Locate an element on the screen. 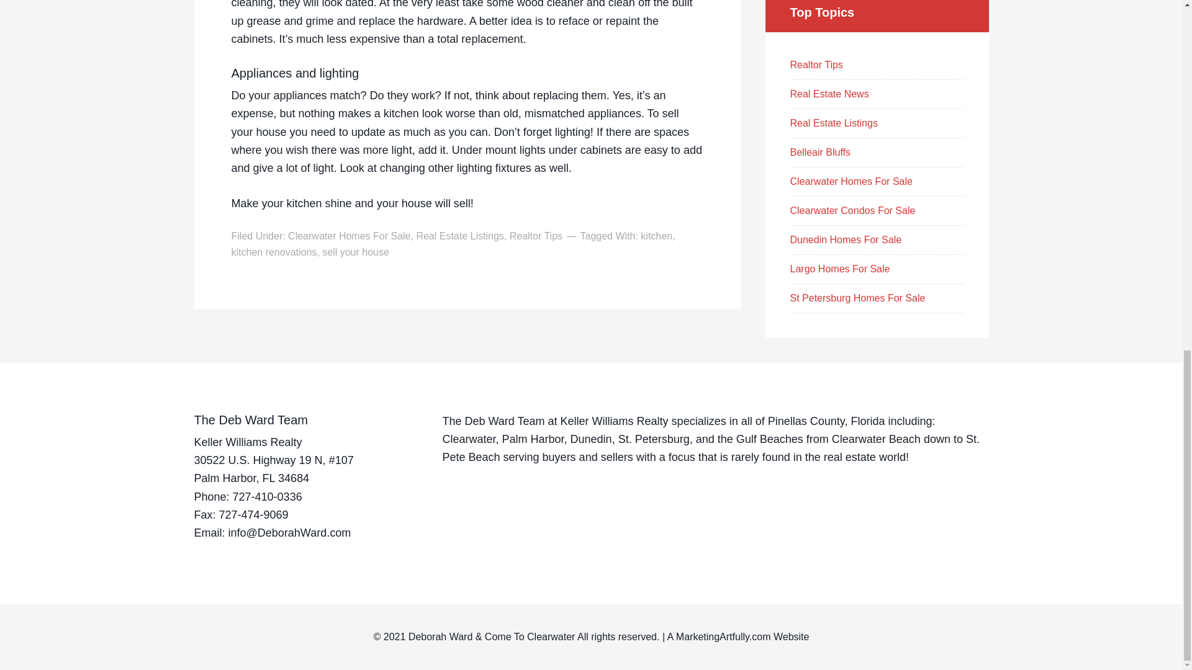  kitchen renovations is located at coordinates (274, 252).